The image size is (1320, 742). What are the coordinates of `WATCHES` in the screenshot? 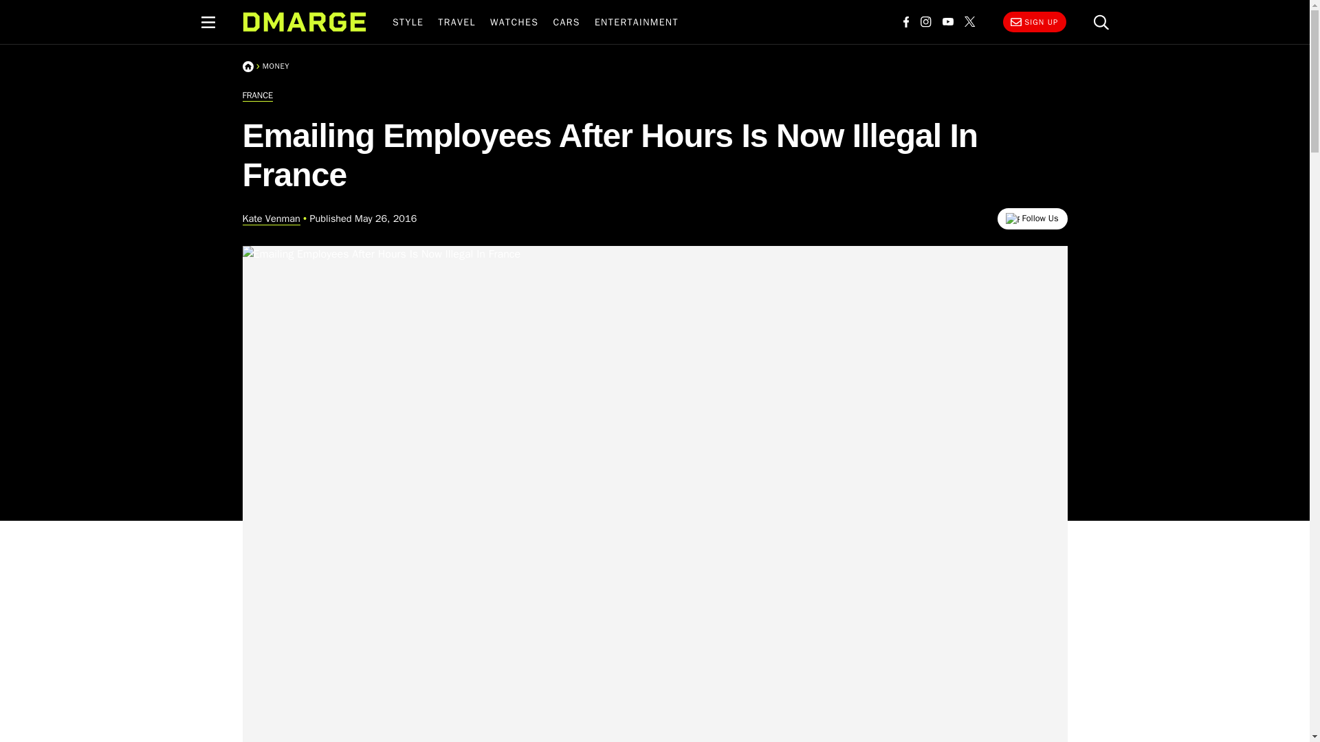 It's located at (514, 22).